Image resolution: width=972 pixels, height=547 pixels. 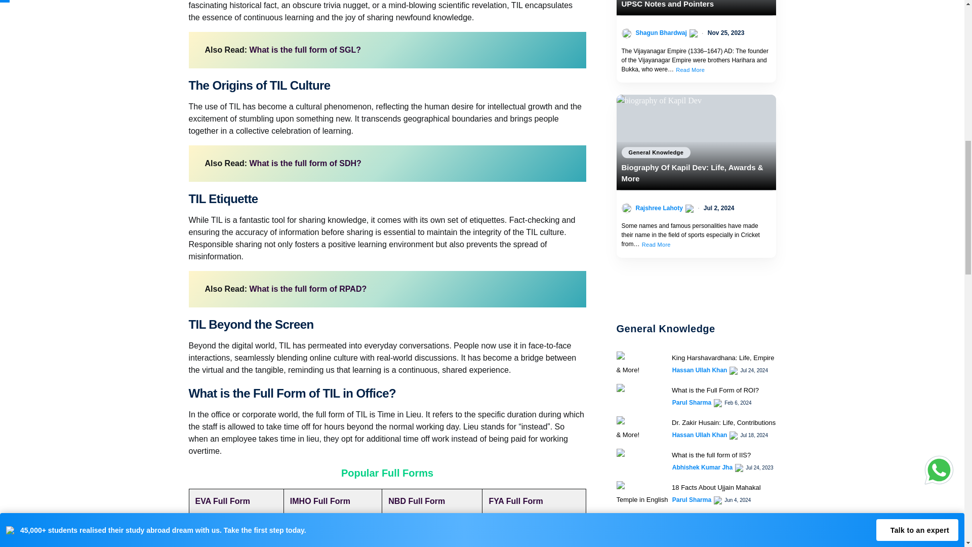 What do you see at coordinates (692, 402) in the screenshot?
I see `View all posts by Parul Sharma` at bounding box center [692, 402].